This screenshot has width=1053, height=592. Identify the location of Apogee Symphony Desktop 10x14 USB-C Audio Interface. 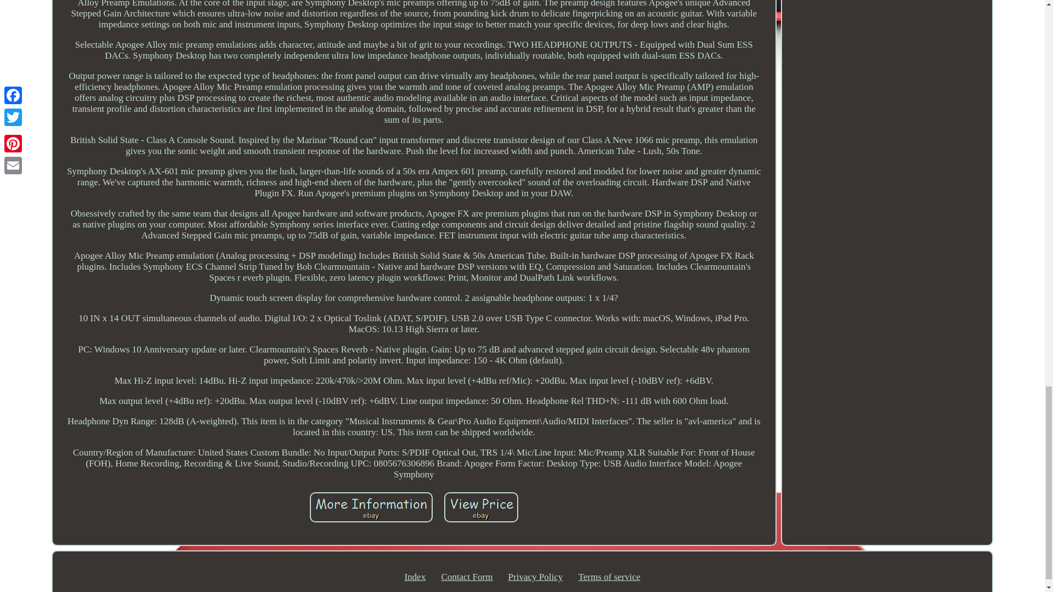
(371, 506).